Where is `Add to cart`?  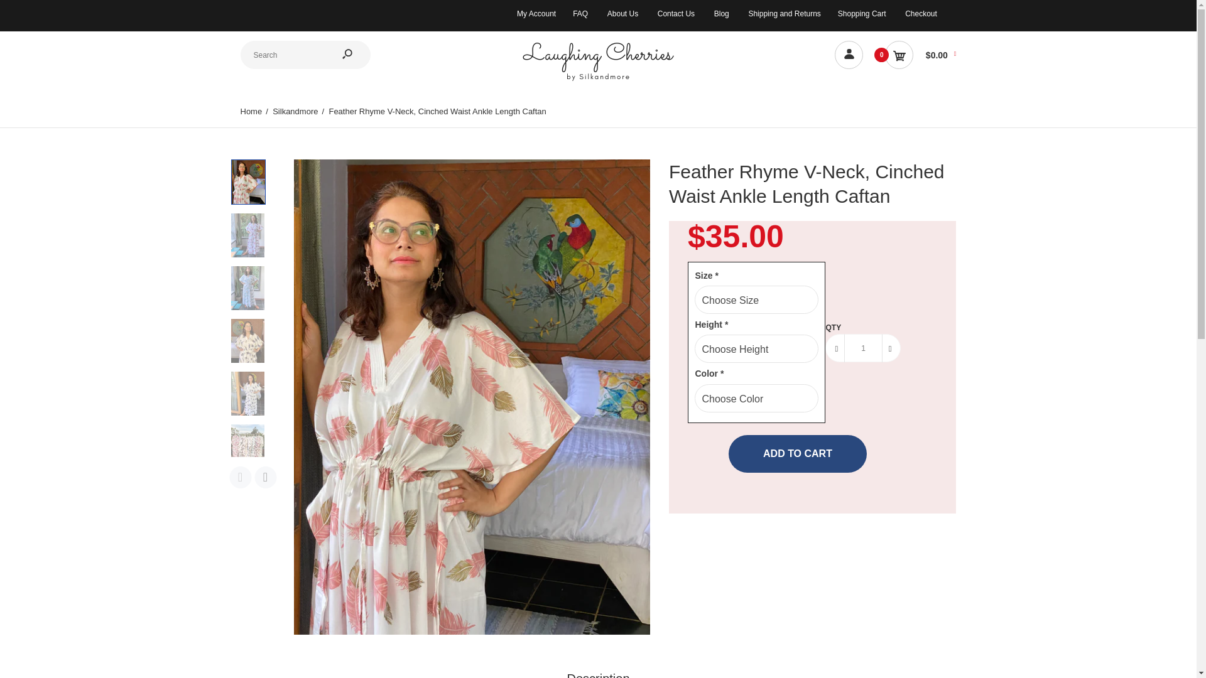
Add to cart is located at coordinates (798, 453).